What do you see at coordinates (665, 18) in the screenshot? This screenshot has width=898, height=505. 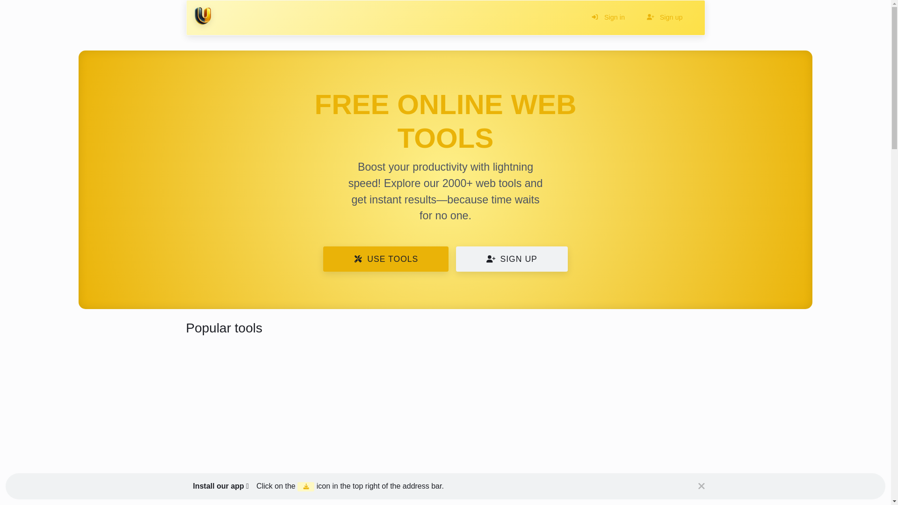 I see `Sign up` at bounding box center [665, 18].